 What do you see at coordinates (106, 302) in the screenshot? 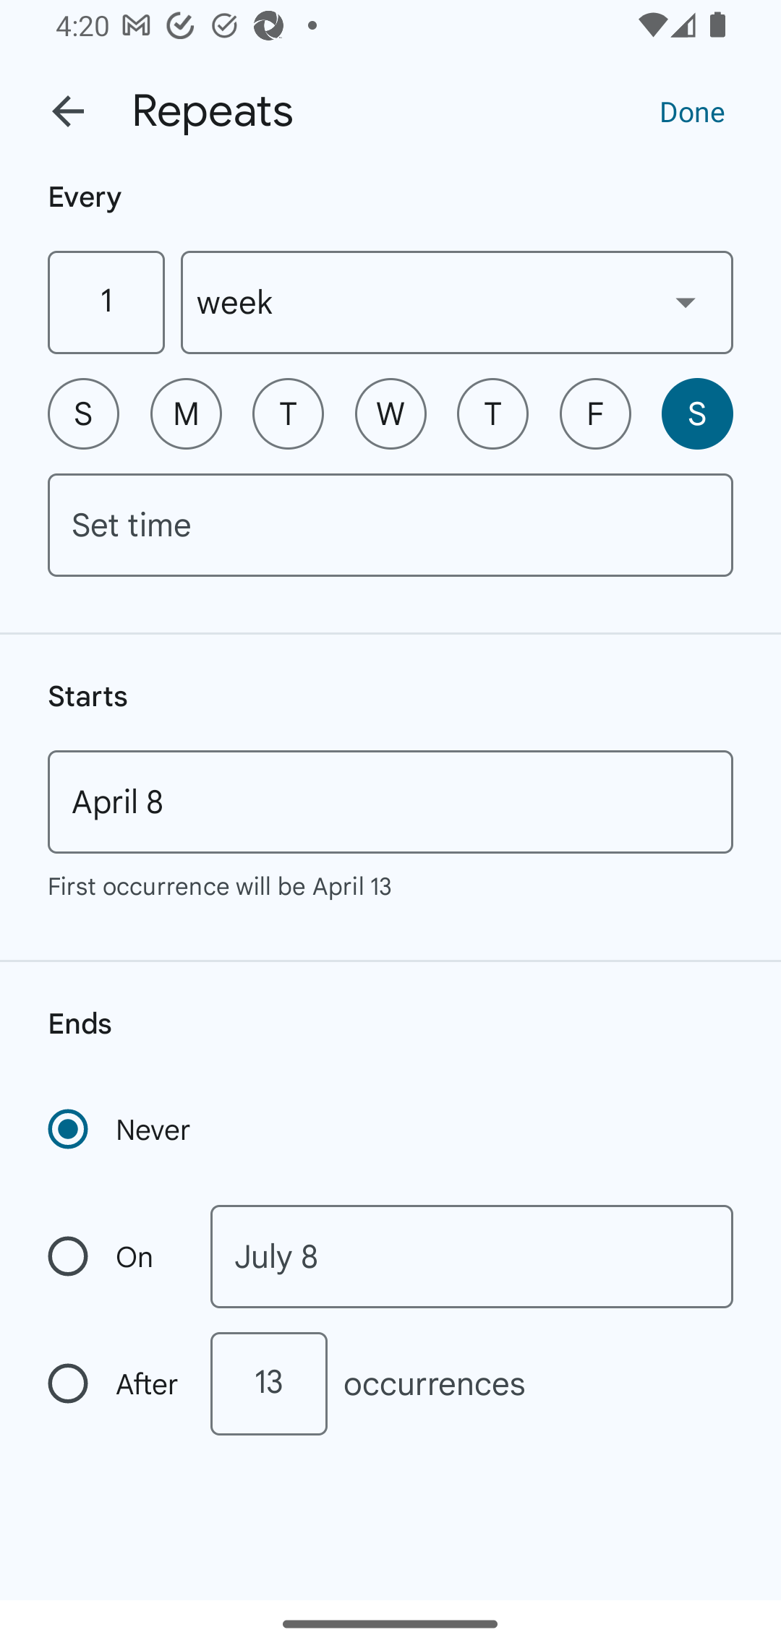
I see `1` at bounding box center [106, 302].